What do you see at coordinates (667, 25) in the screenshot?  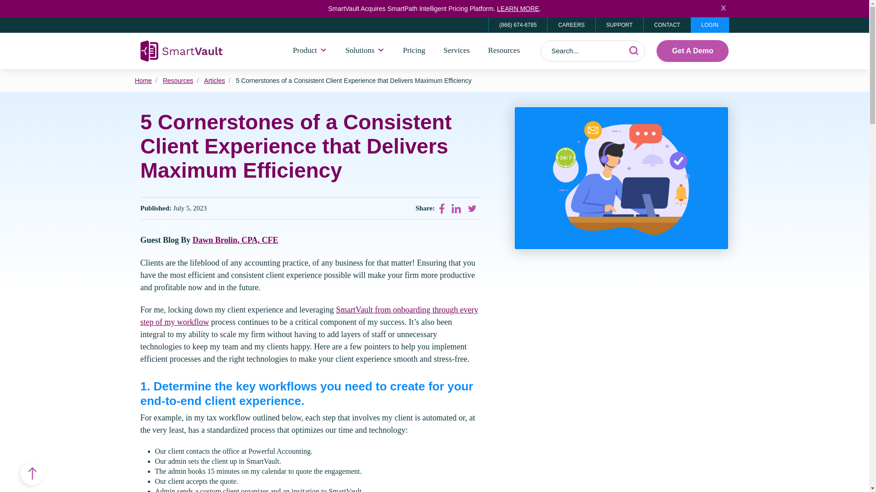 I see `Contact us` at bounding box center [667, 25].